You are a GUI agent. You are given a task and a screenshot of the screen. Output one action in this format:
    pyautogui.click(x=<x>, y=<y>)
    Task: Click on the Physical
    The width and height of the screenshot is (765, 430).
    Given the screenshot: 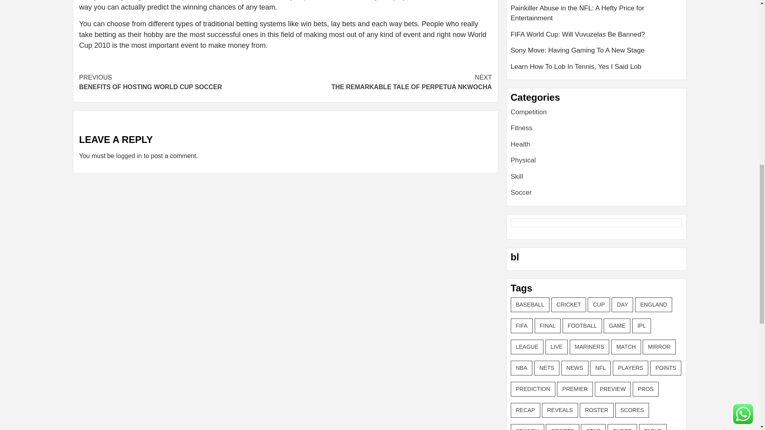 What is the action you would take?
    pyautogui.click(x=522, y=128)
    